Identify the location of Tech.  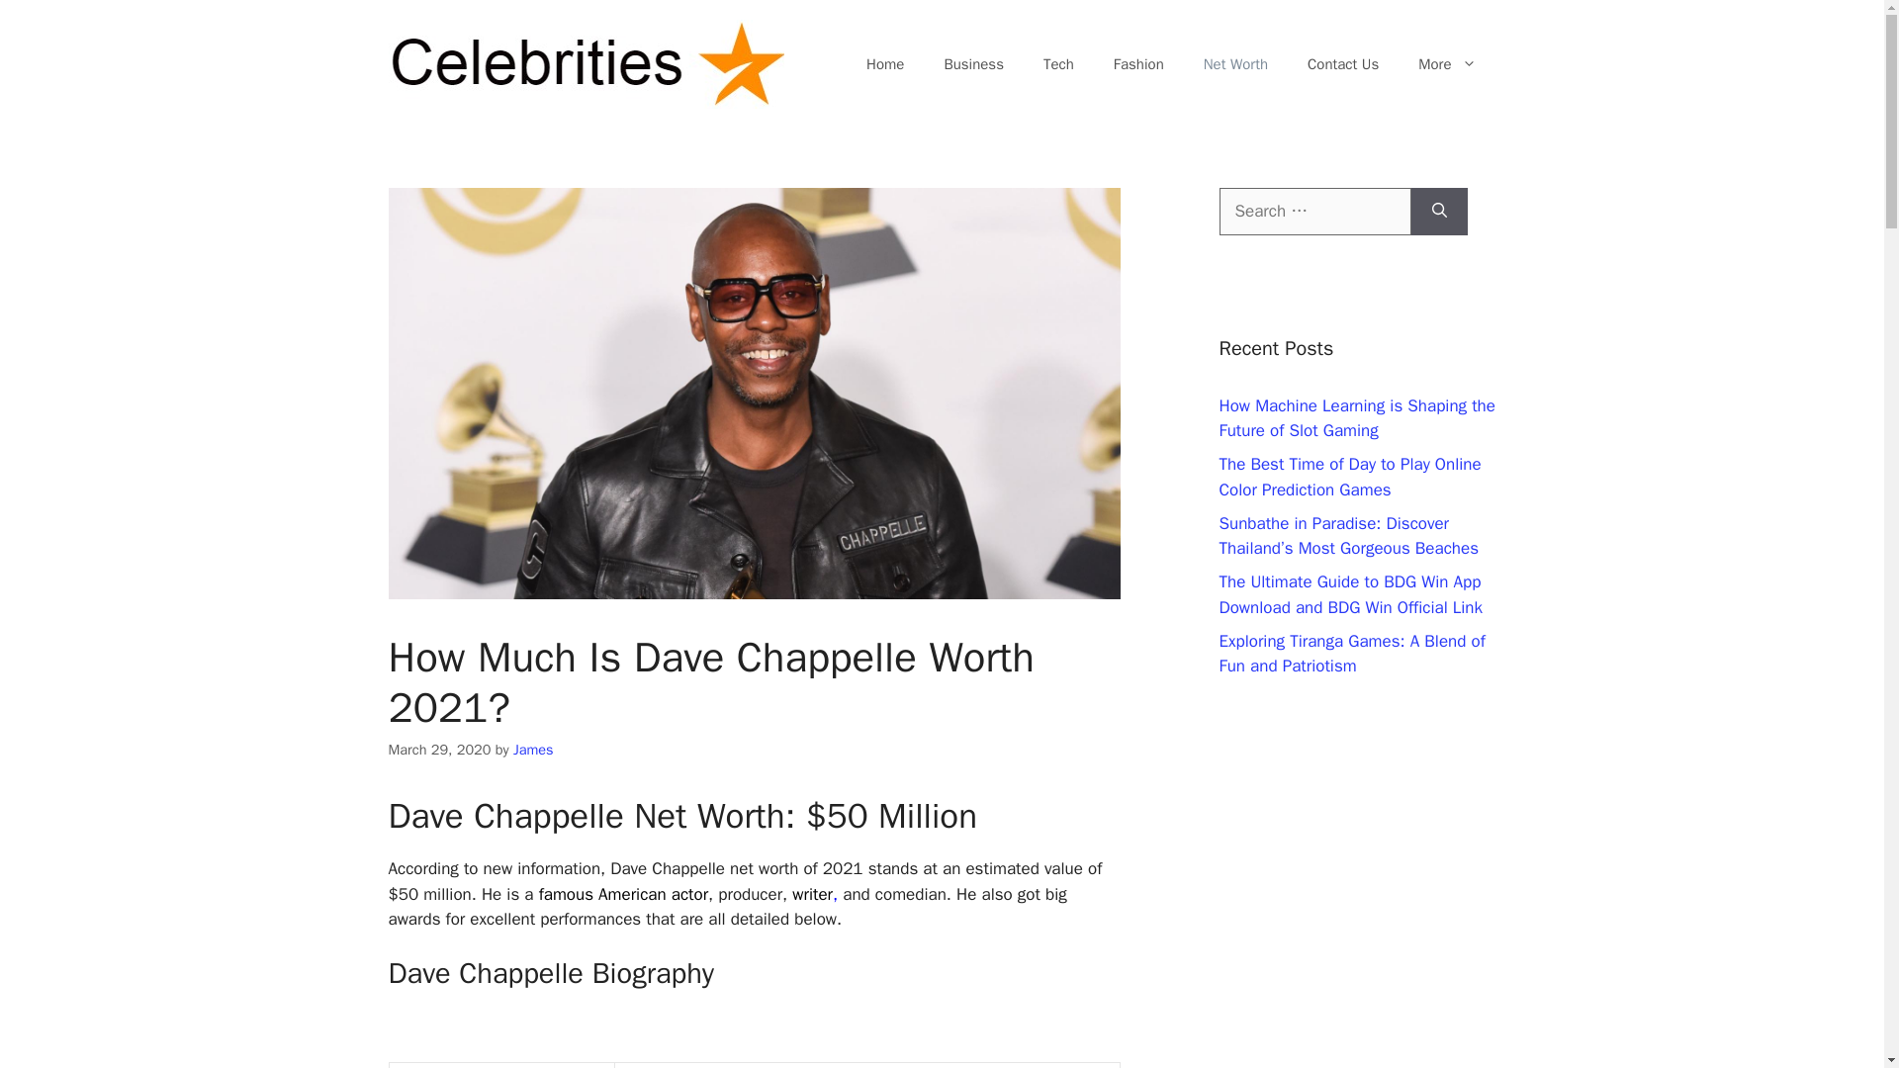
(1058, 63).